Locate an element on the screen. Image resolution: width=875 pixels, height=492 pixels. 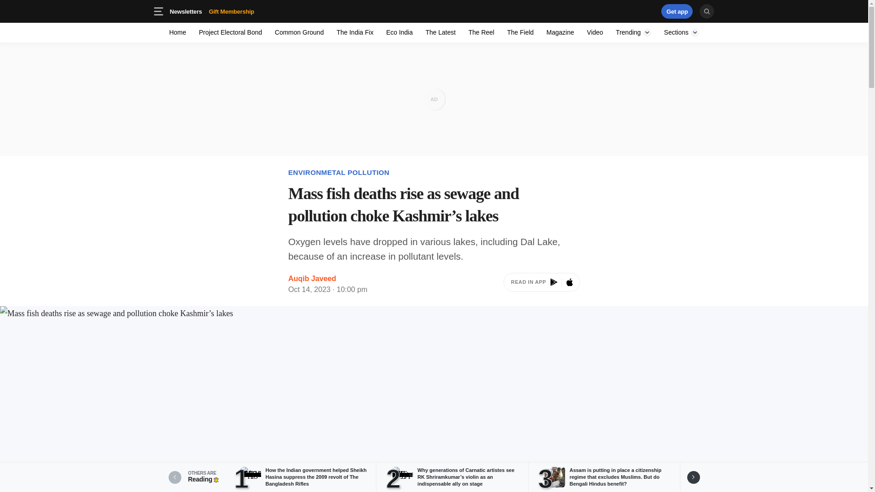
The Latest is located at coordinates (434, 11).